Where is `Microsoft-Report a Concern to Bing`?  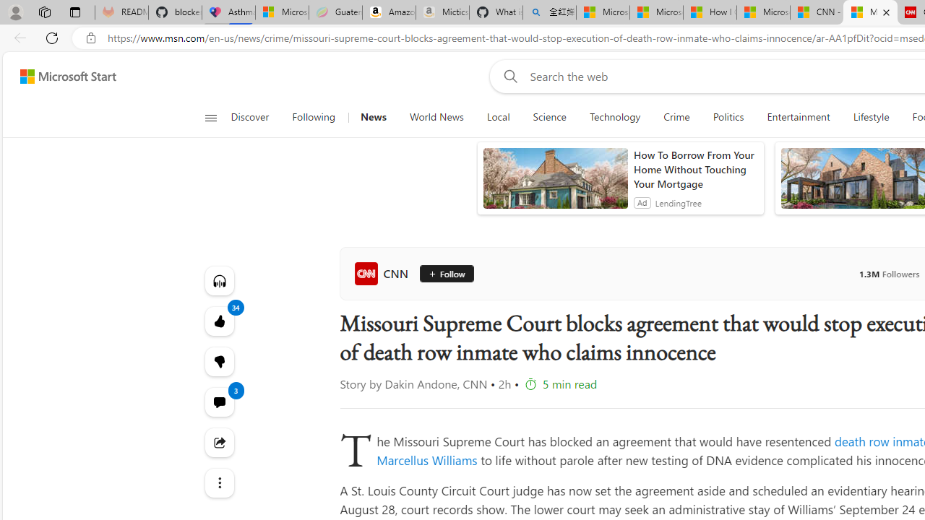
Microsoft-Report a Concern to Bing is located at coordinates (282, 13).